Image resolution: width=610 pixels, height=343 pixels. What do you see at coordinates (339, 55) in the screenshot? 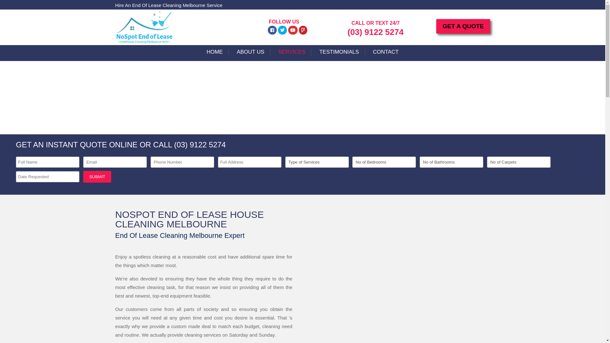
I see `TESTIMONIALS` at bounding box center [339, 55].